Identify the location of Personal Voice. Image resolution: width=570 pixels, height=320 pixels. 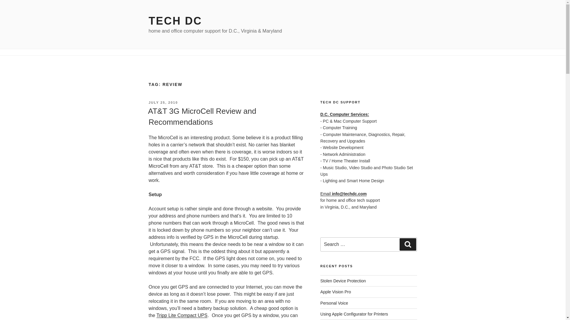
(334, 303).